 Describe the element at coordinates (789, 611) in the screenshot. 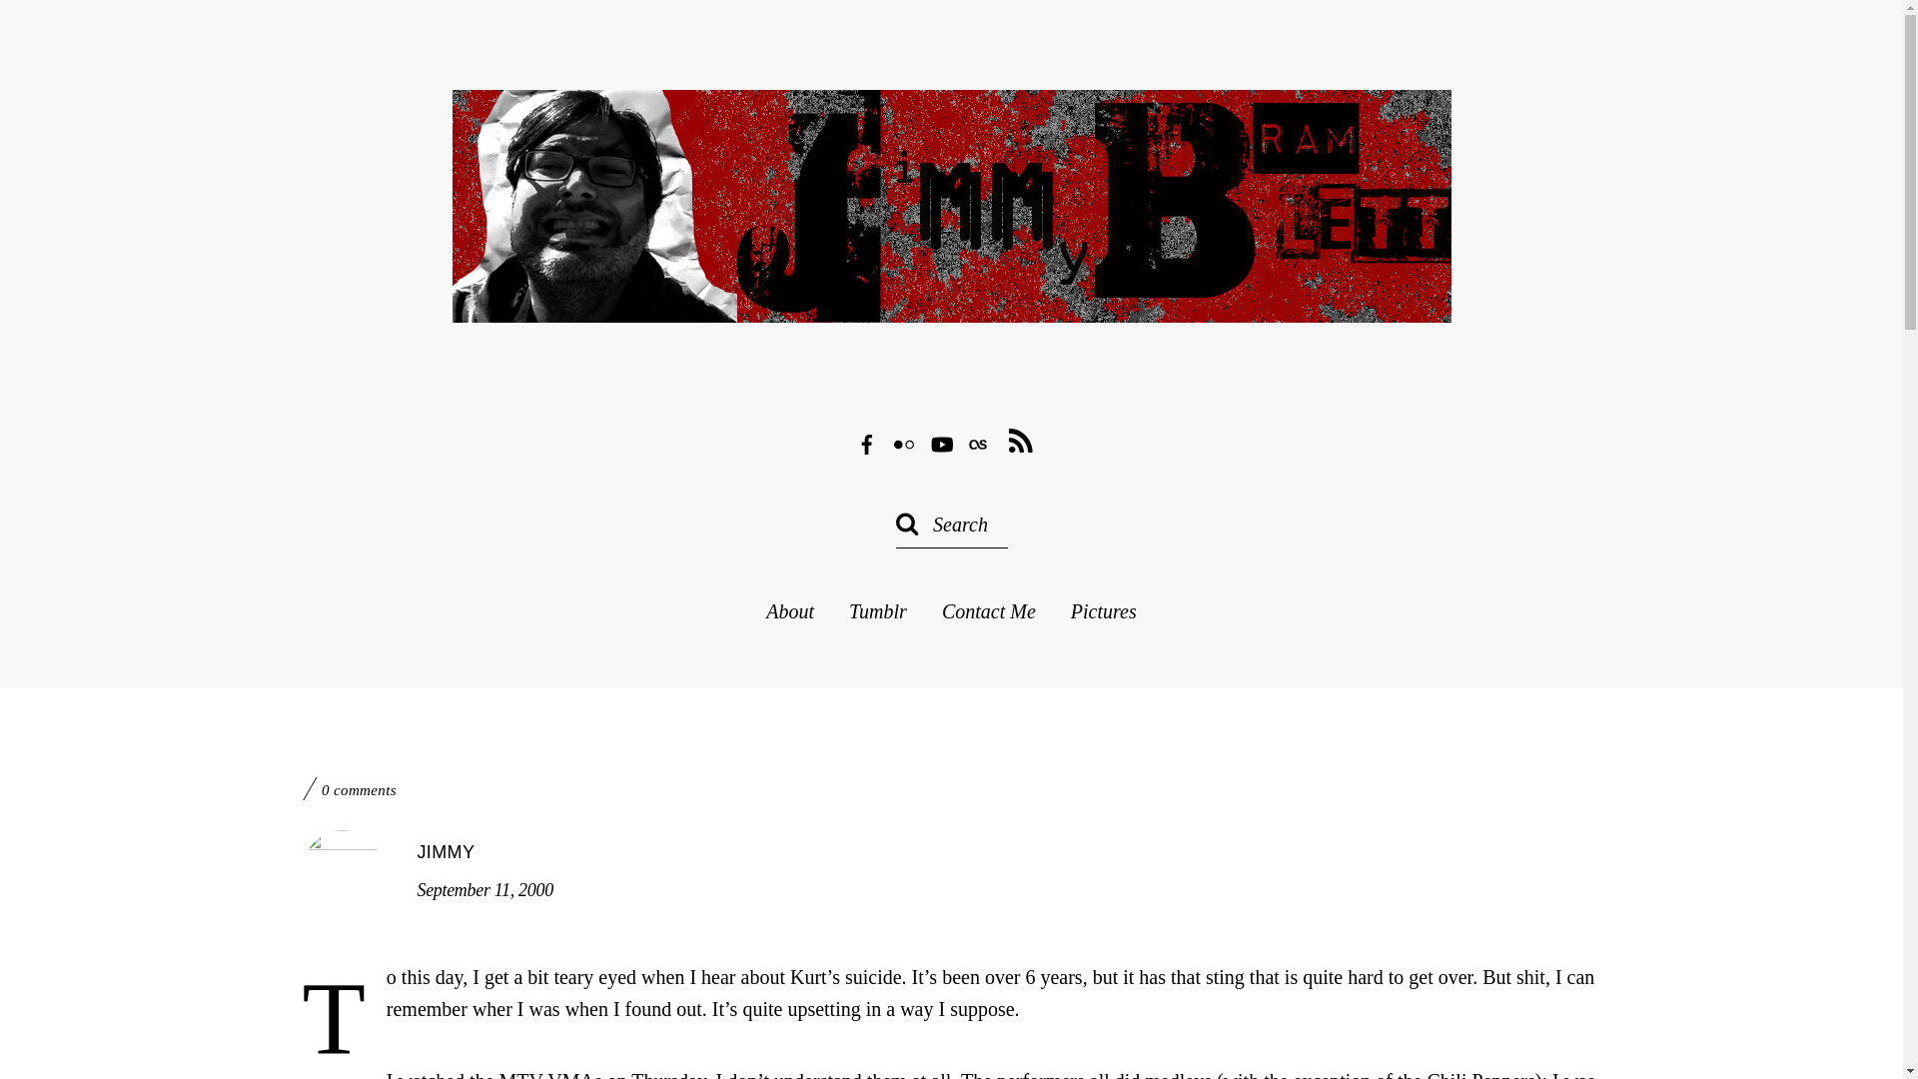

I see `About` at that location.